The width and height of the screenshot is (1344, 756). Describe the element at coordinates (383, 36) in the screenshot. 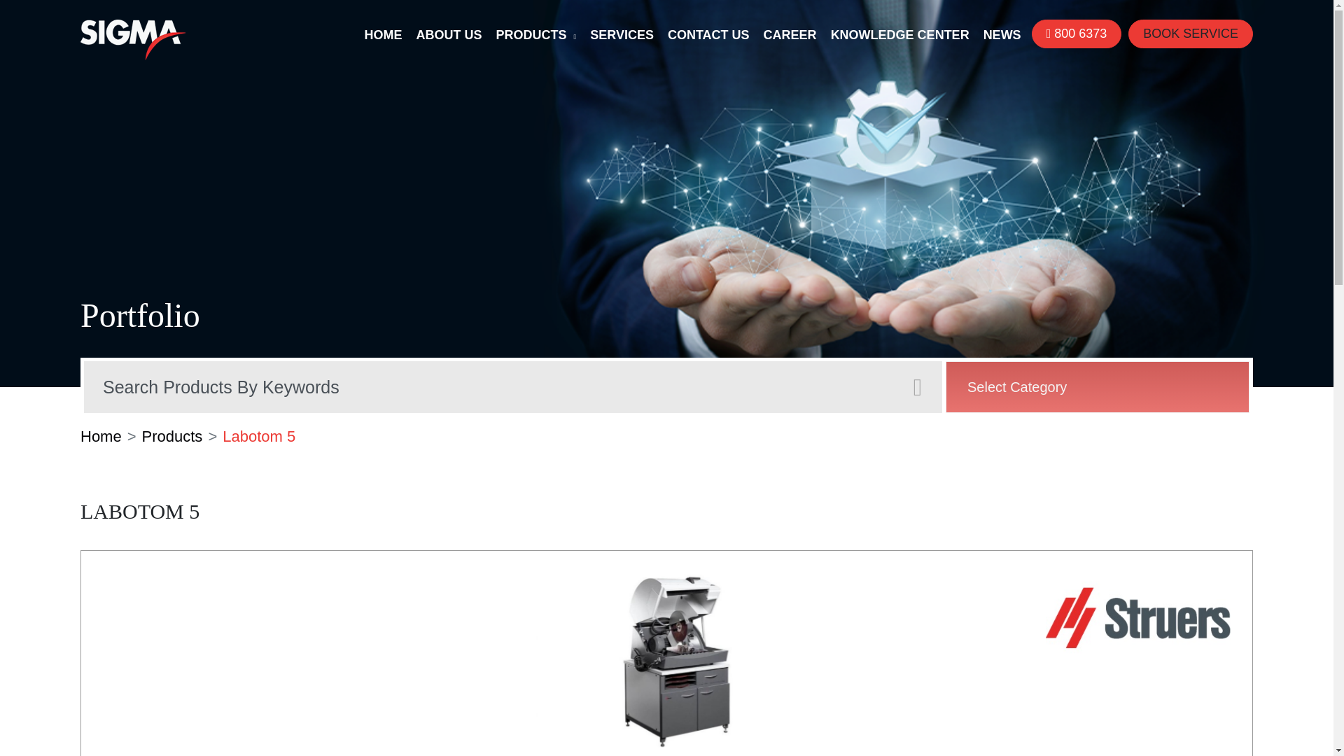

I see `HOME` at that location.